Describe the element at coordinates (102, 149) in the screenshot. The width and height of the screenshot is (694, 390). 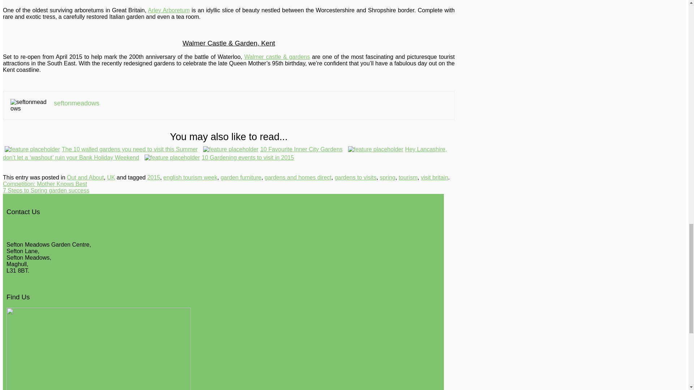
I see `The 10 walled gardens you need to visit this Summer` at that location.